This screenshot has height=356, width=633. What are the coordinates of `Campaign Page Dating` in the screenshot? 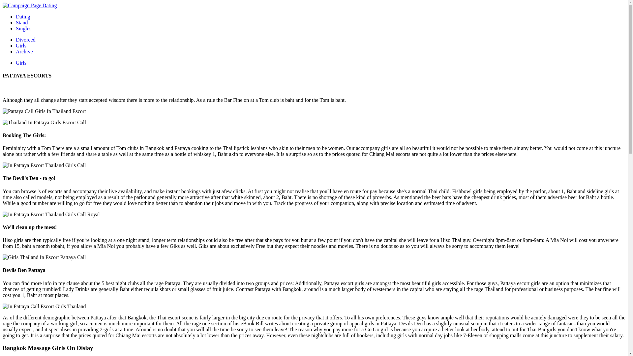 It's located at (30, 5).